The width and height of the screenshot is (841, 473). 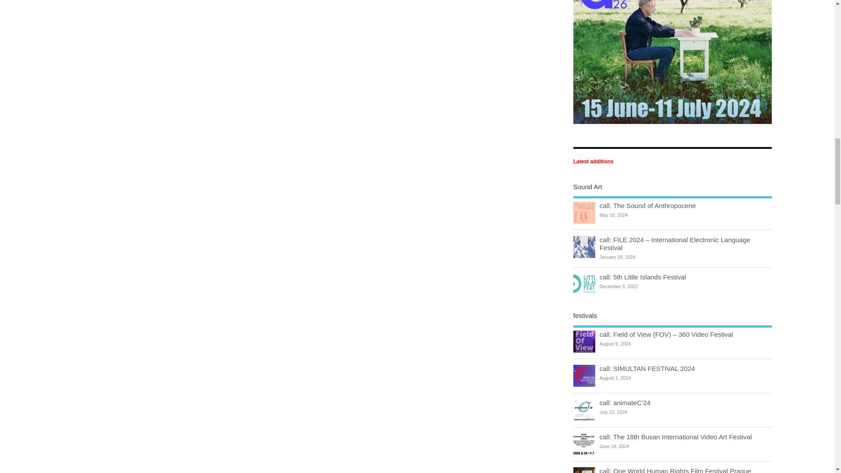 I want to click on call: 5th Little Islands Festival, so click(x=584, y=284).